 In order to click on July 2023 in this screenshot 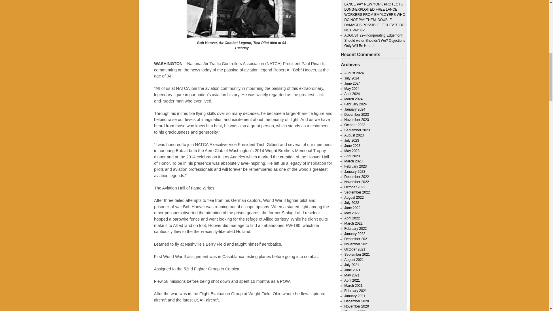, I will do `click(352, 140)`.